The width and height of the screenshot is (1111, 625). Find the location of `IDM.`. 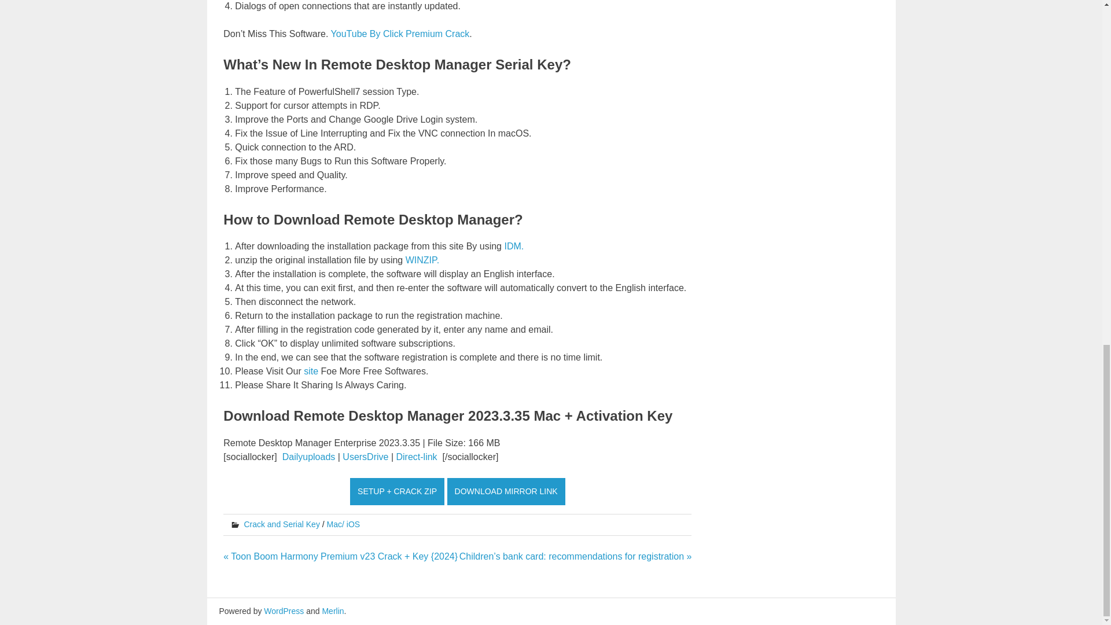

IDM. is located at coordinates (514, 246).